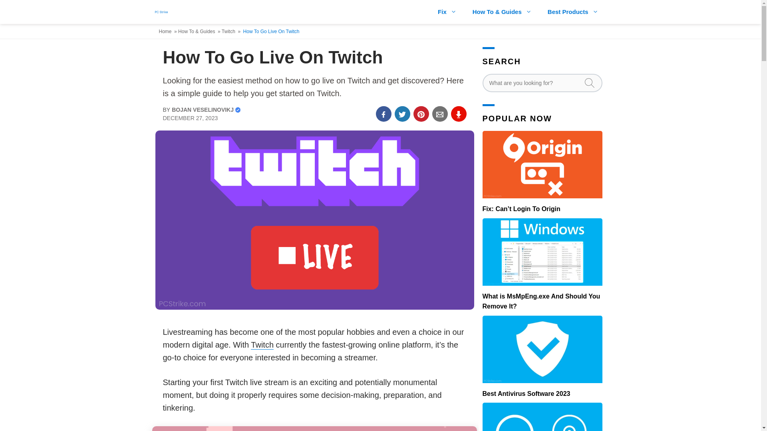 Image resolution: width=767 pixels, height=431 pixels. Describe the element at coordinates (447, 12) in the screenshot. I see `Fix` at that location.